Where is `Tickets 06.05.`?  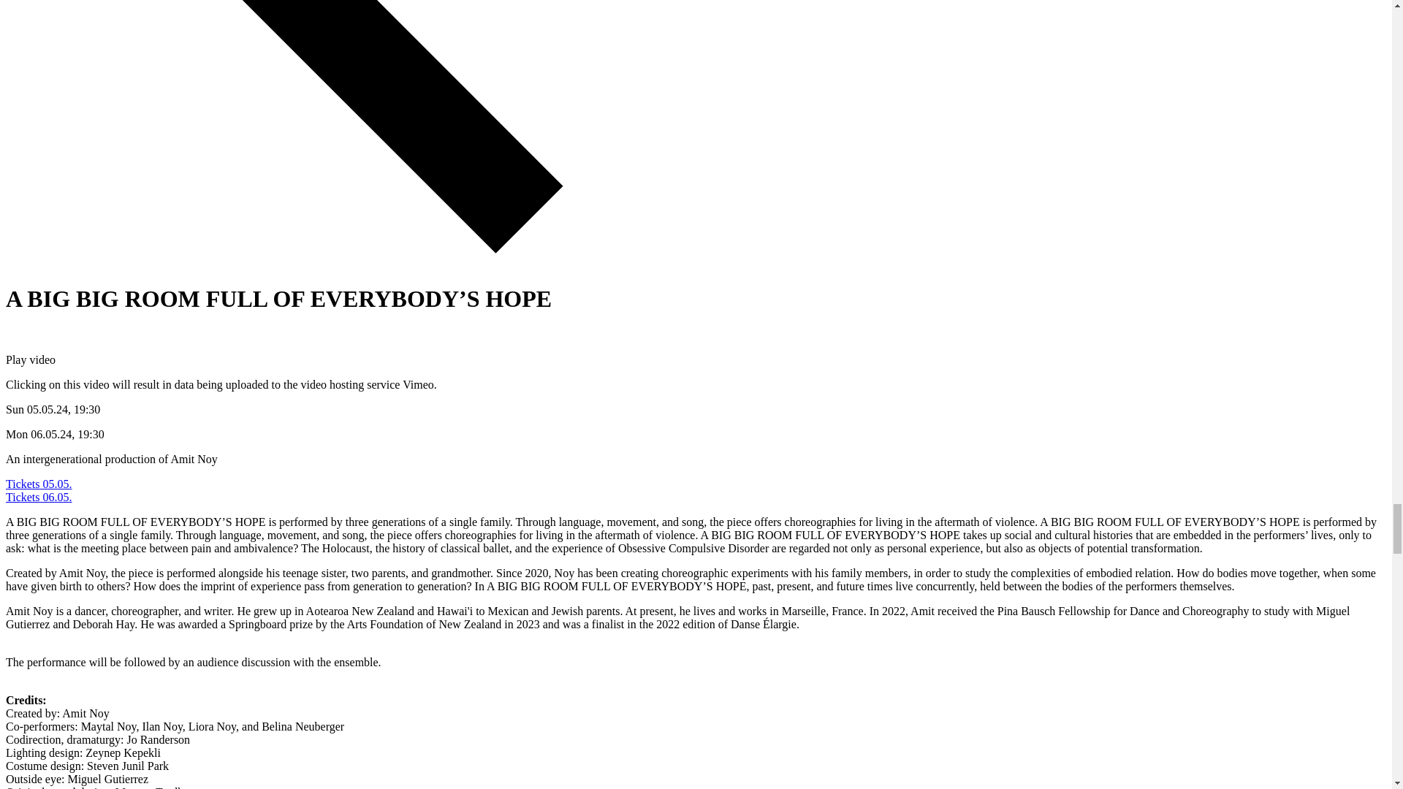
Tickets 06.05. is located at coordinates (39, 497).